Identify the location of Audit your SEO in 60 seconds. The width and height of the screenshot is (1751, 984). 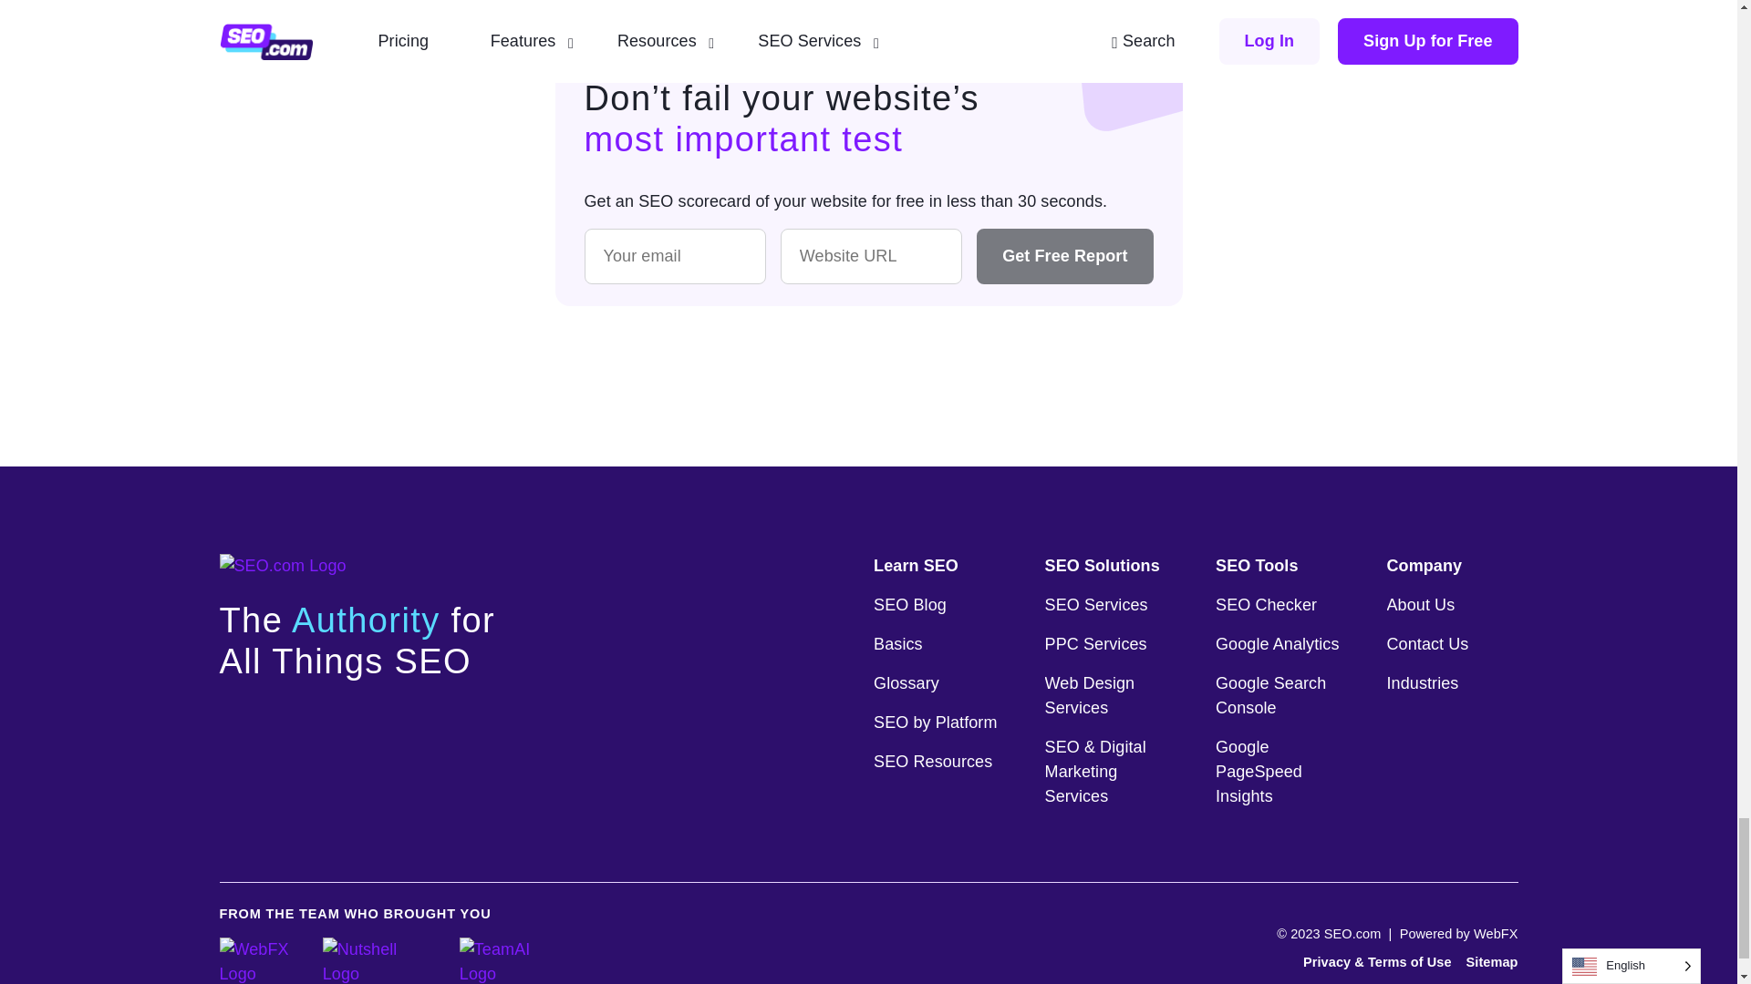
(1280, 605).